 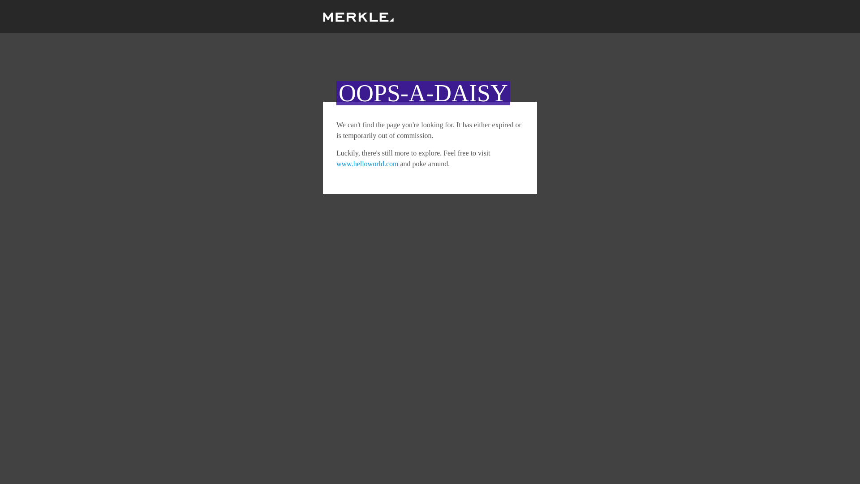 What do you see at coordinates (367, 164) in the screenshot?
I see `www.helloworld.com` at bounding box center [367, 164].